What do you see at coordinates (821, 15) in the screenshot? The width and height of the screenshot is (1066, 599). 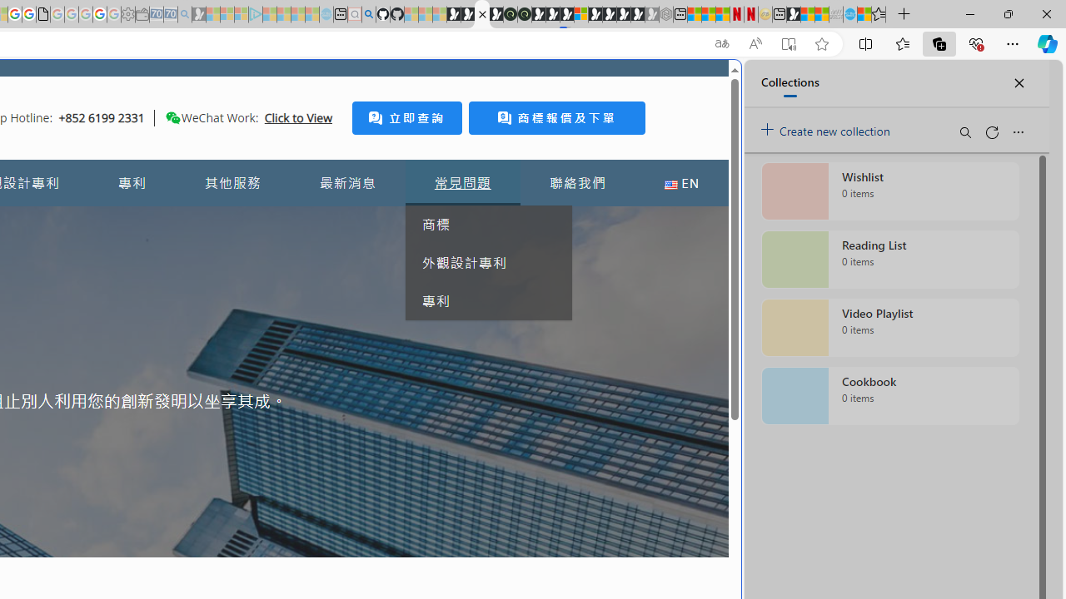 I see `Earth has six continents not seven, radical new study claims` at bounding box center [821, 15].